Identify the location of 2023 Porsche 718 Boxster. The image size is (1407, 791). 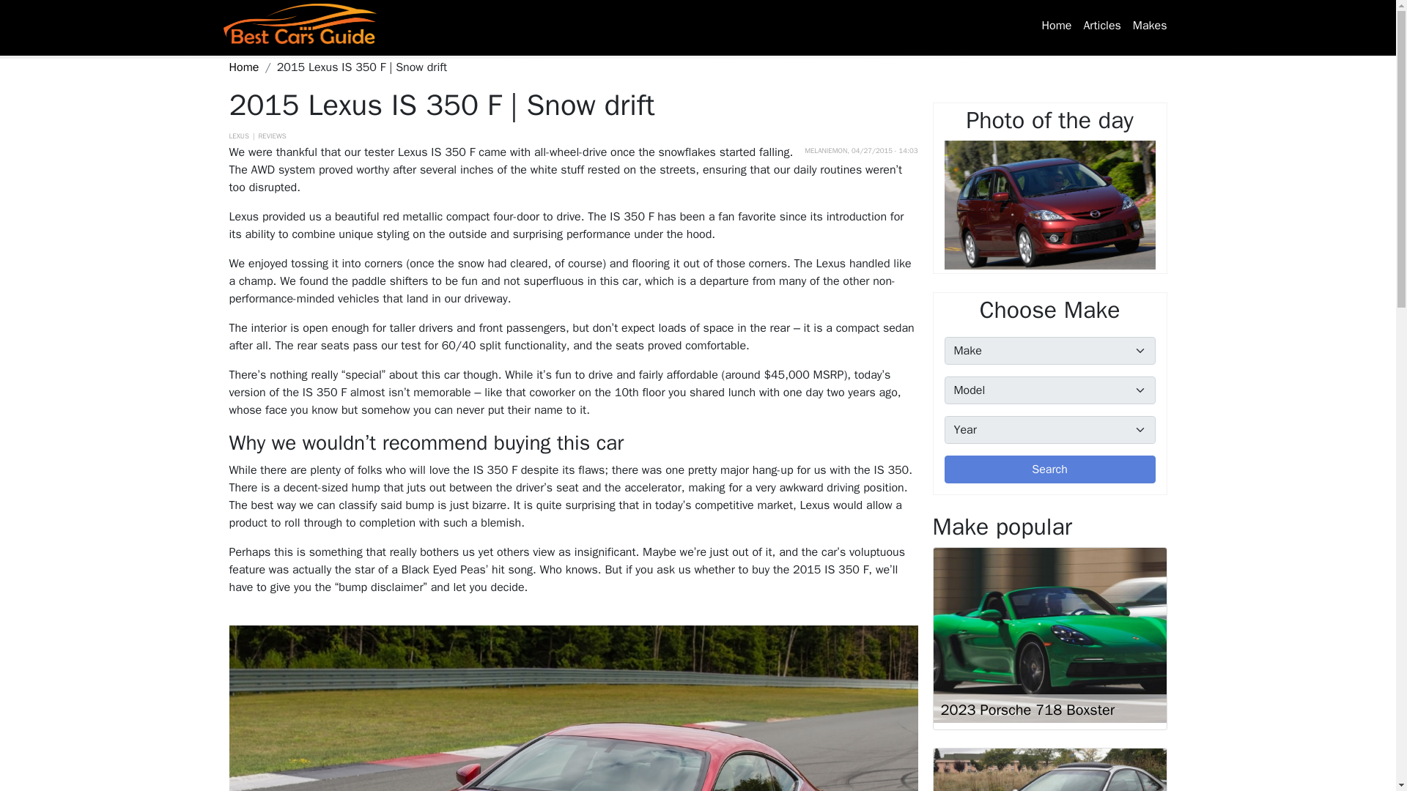
(1028, 709).